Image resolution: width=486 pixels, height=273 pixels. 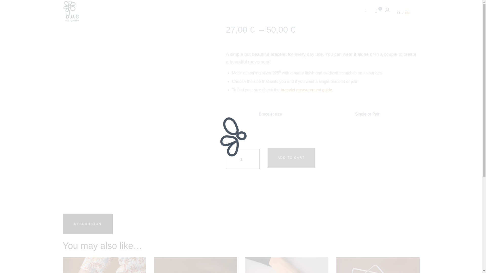 What do you see at coordinates (291, 158) in the screenshot?
I see `ADD TO CART` at bounding box center [291, 158].